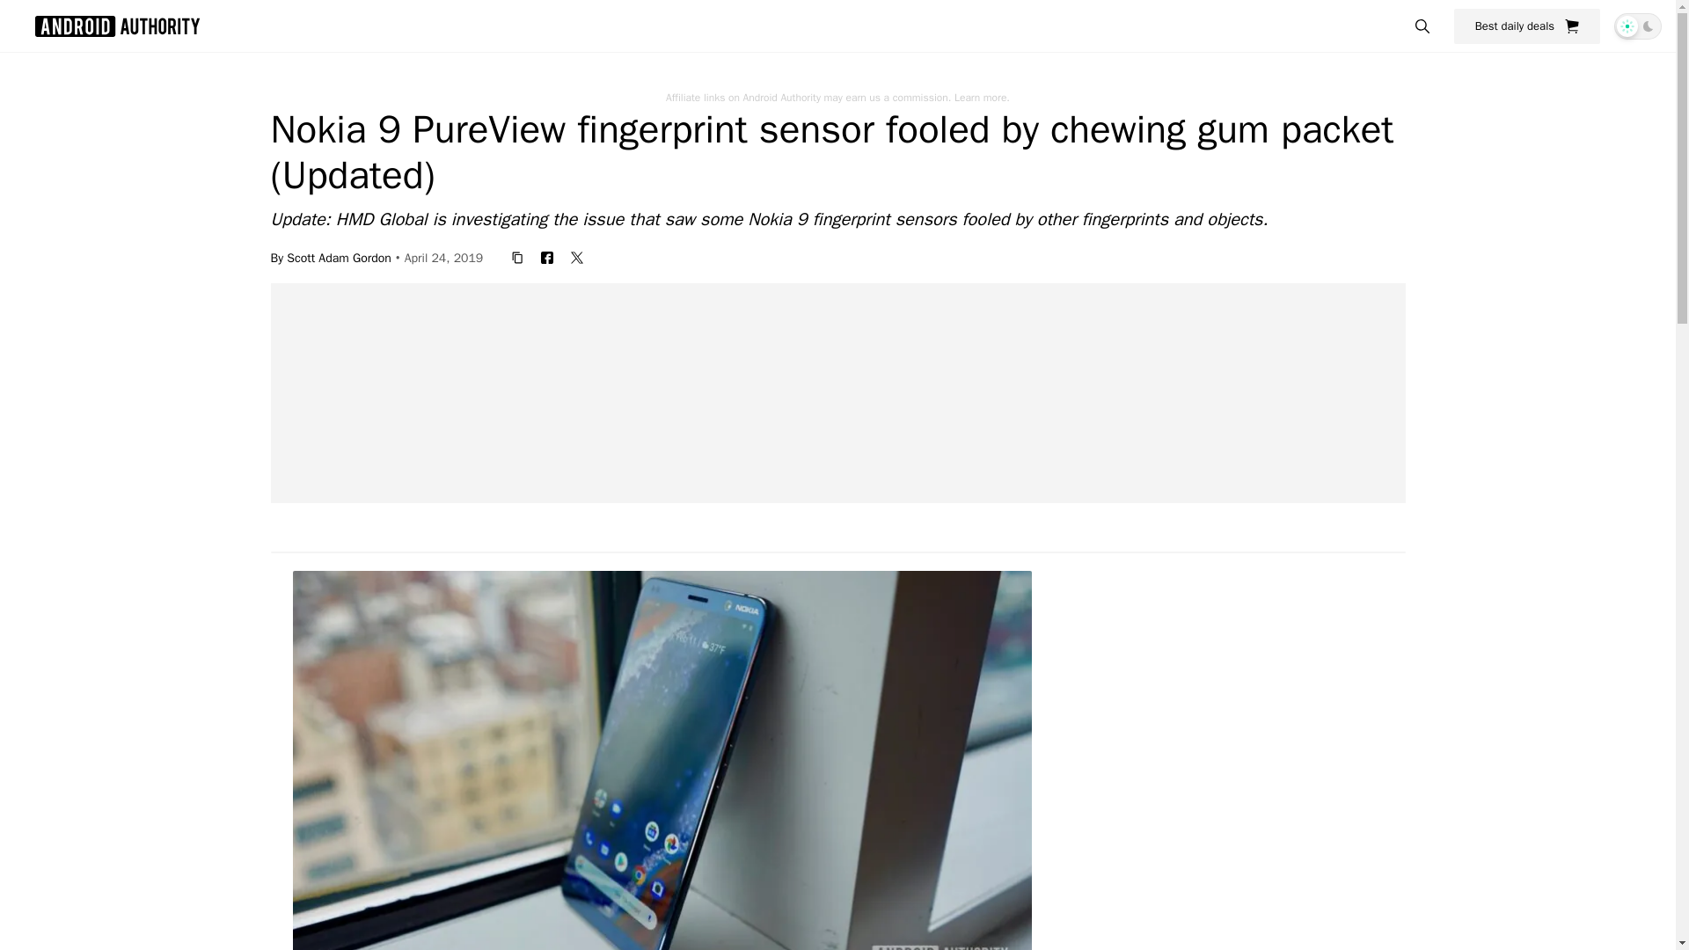 The height and width of the screenshot is (950, 1689). I want to click on Scott Adam Gordon, so click(340, 257).